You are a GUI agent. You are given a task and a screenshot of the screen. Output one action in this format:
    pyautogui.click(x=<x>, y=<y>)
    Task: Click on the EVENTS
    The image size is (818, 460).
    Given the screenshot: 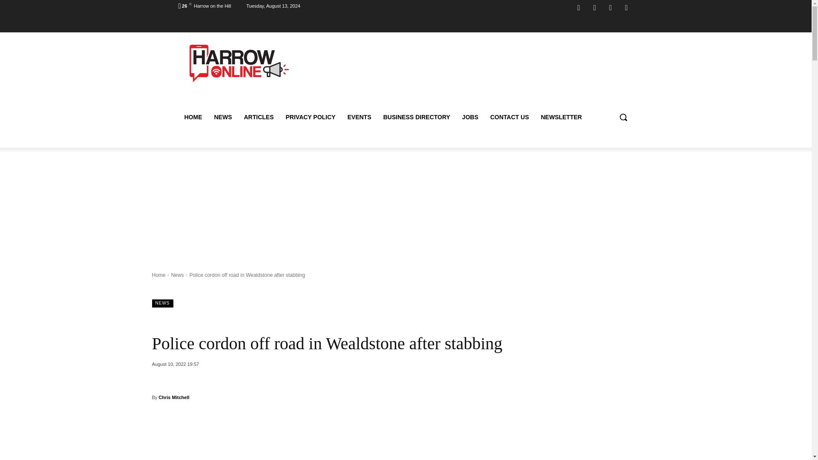 What is the action you would take?
    pyautogui.click(x=359, y=117)
    